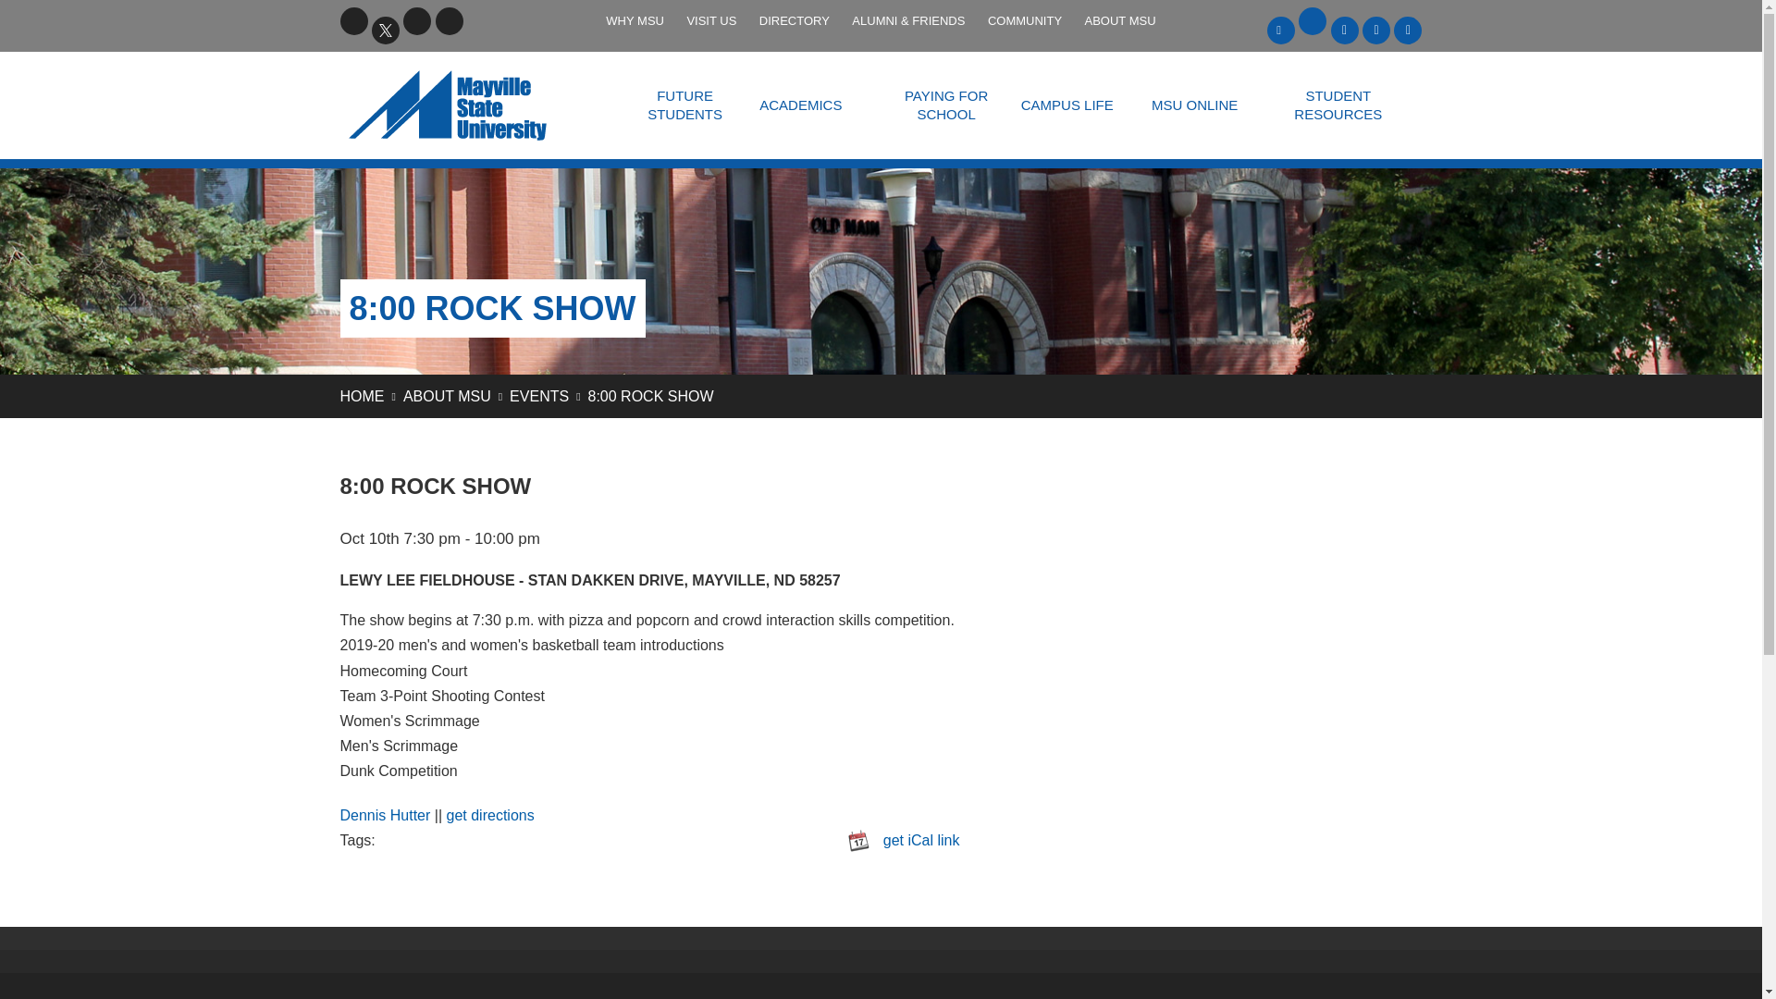 Image resolution: width=1776 pixels, height=999 pixels. What do you see at coordinates (353, 20) in the screenshot?
I see `Facebook` at bounding box center [353, 20].